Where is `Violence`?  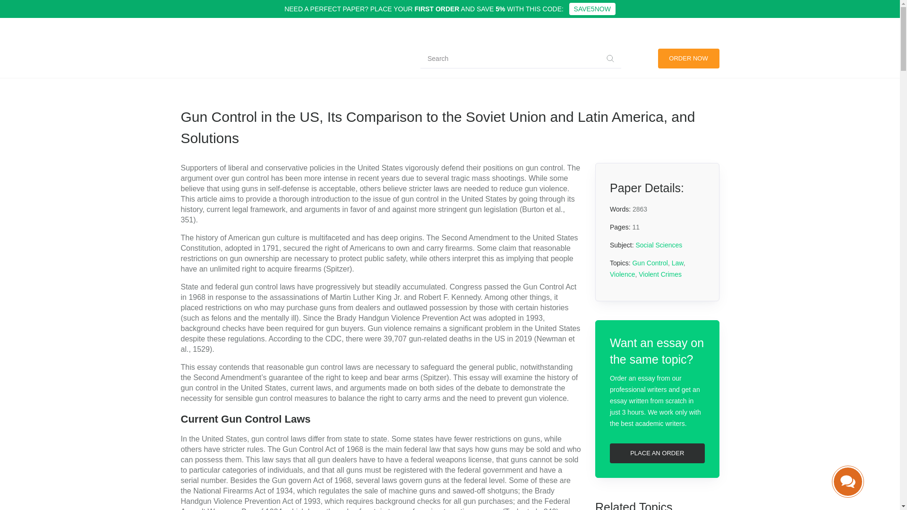
Violence is located at coordinates (622, 274).